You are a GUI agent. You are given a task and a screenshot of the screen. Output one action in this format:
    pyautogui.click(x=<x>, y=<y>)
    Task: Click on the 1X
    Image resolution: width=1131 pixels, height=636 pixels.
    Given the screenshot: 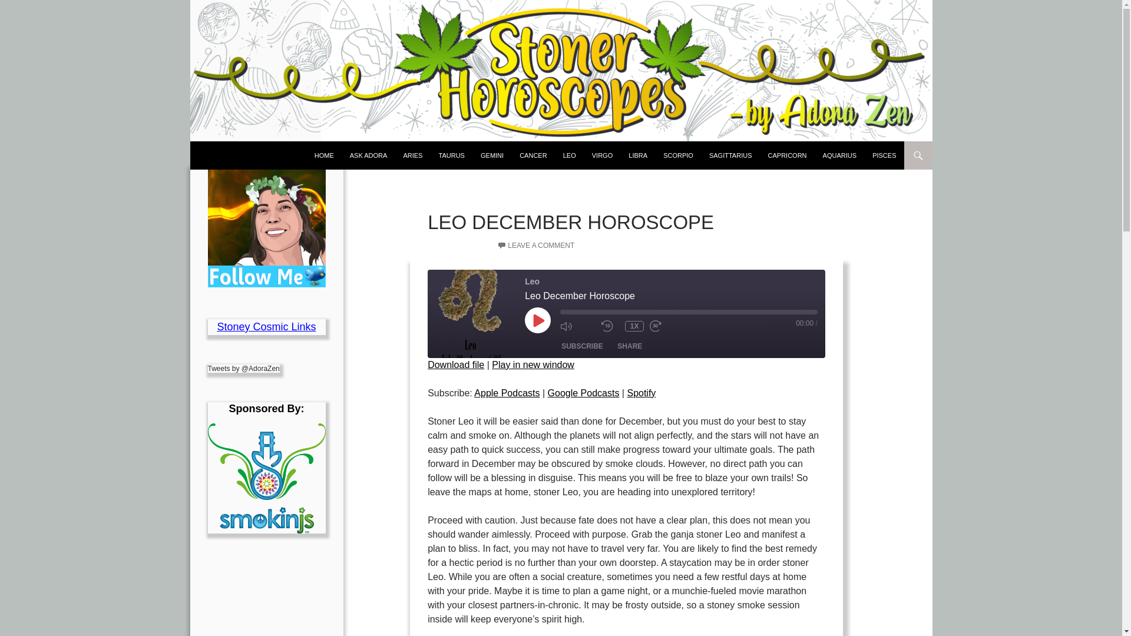 What is the action you would take?
    pyautogui.click(x=634, y=326)
    